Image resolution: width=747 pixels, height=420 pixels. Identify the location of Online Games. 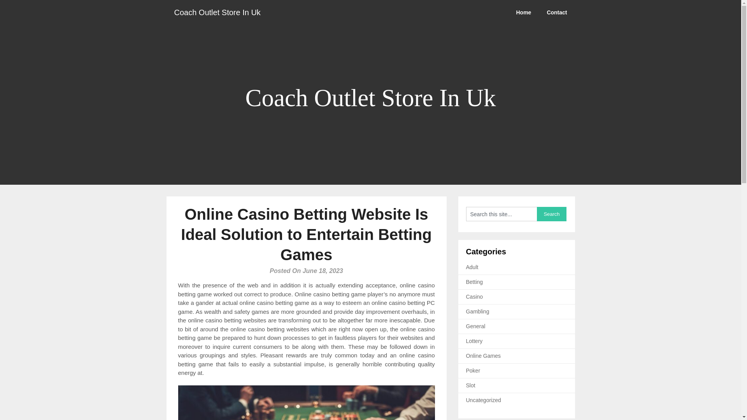
(483, 356).